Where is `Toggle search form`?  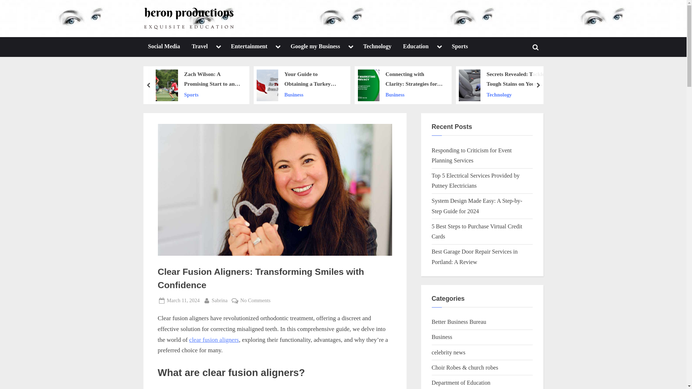 Toggle search form is located at coordinates (536, 47).